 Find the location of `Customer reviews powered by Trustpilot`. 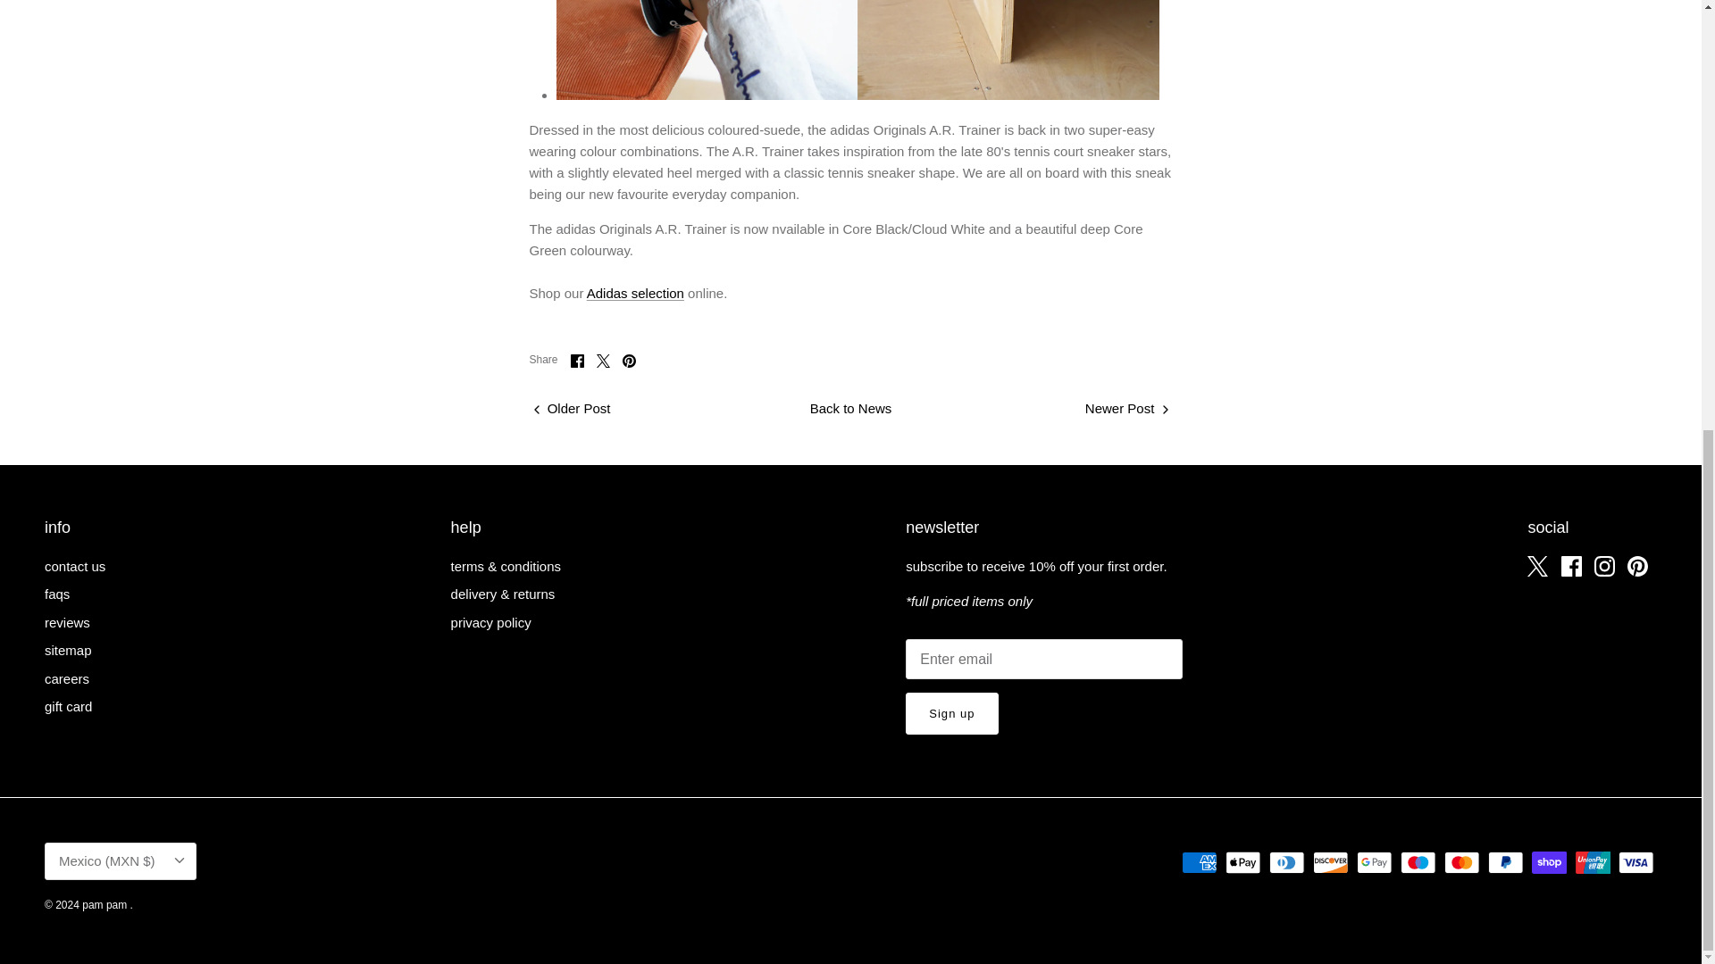

Customer reviews powered by Trustpilot is located at coordinates (1418, 909).